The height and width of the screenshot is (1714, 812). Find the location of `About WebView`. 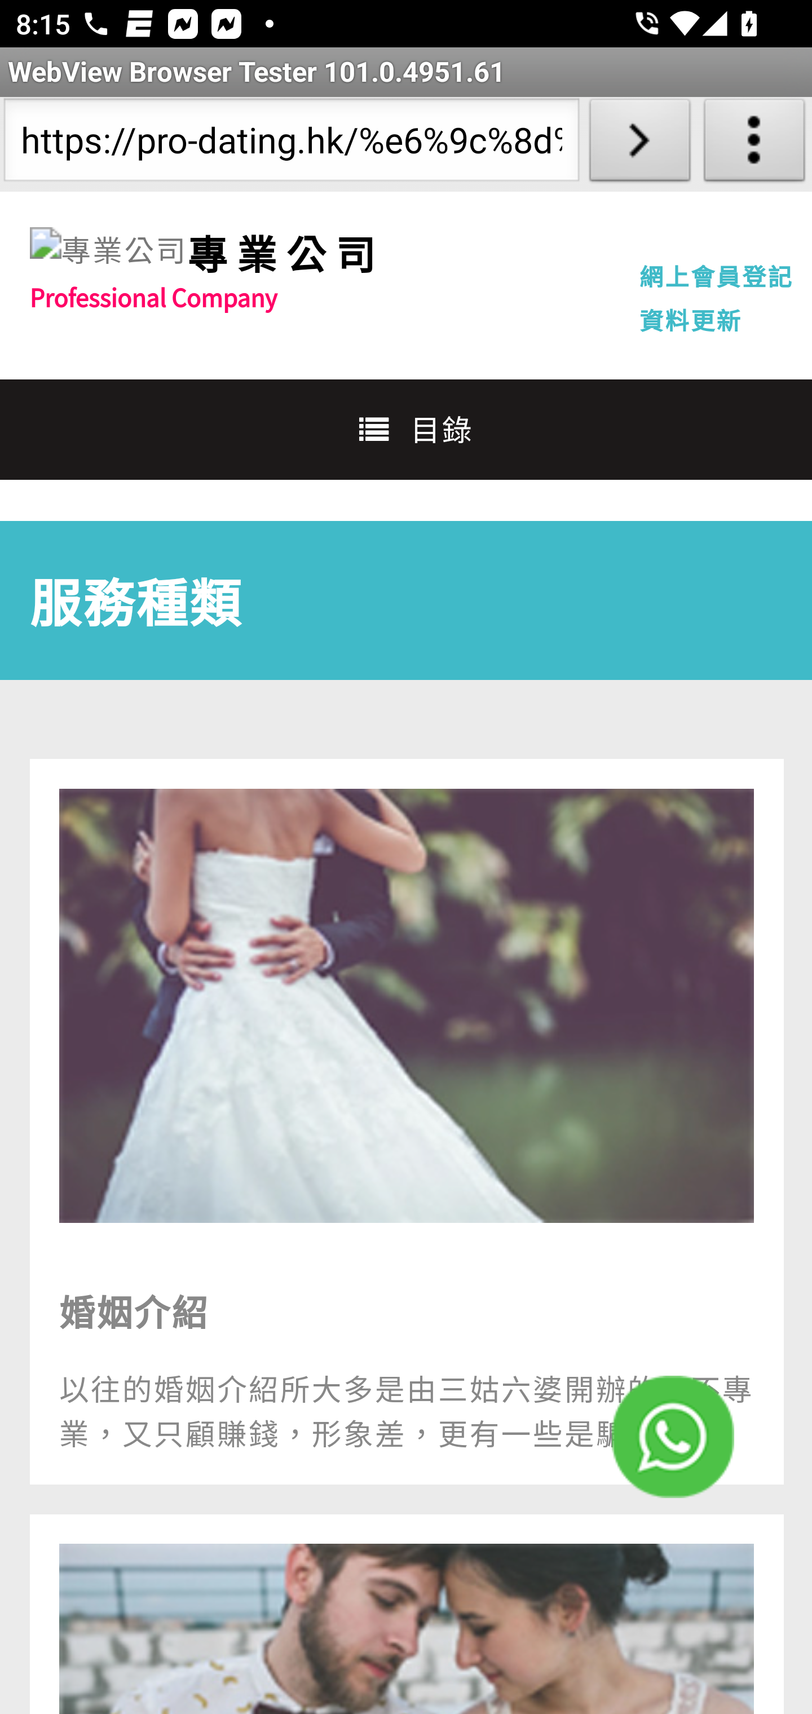

About WebView is located at coordinates (754, 144).